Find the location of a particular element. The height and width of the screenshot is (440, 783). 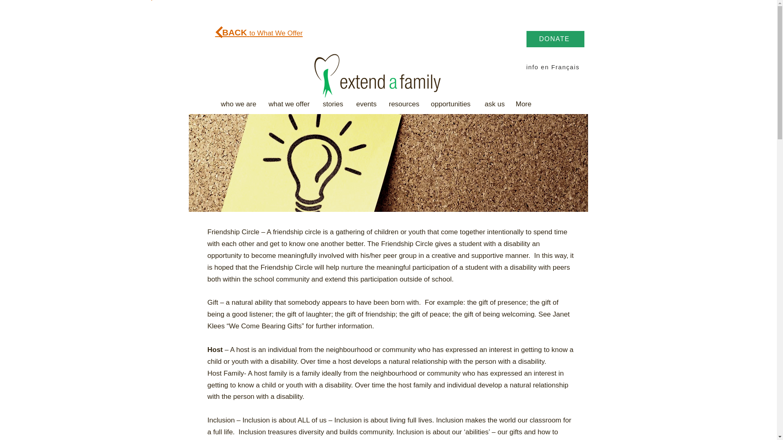

stories is located at coordinates (333, 104).